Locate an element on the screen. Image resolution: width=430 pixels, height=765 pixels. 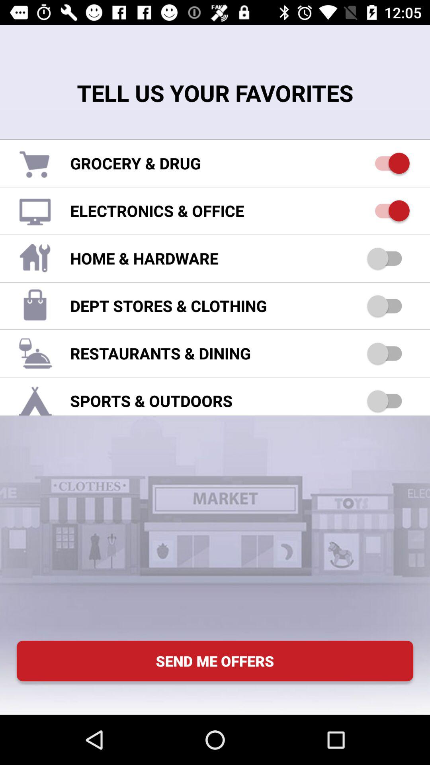
toggle home and hardware is located at coordinates (389, 258).